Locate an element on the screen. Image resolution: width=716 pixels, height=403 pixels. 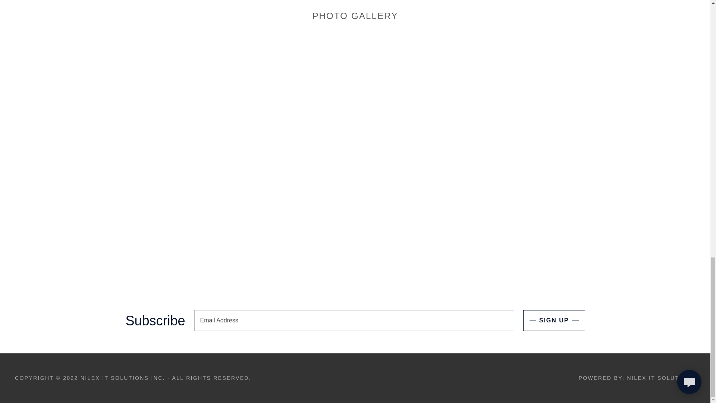
SIGN UP is located at coordinates (554, 320).